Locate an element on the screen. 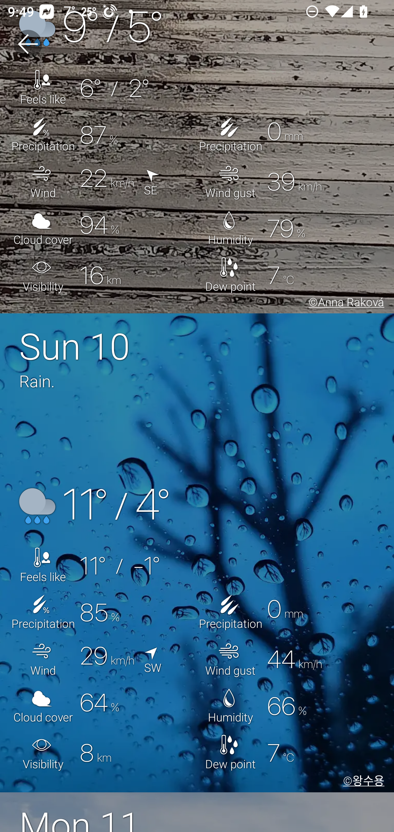 This screenshot has width=394, height=832. ©Anna Raková is located at coordinates (345, 304).